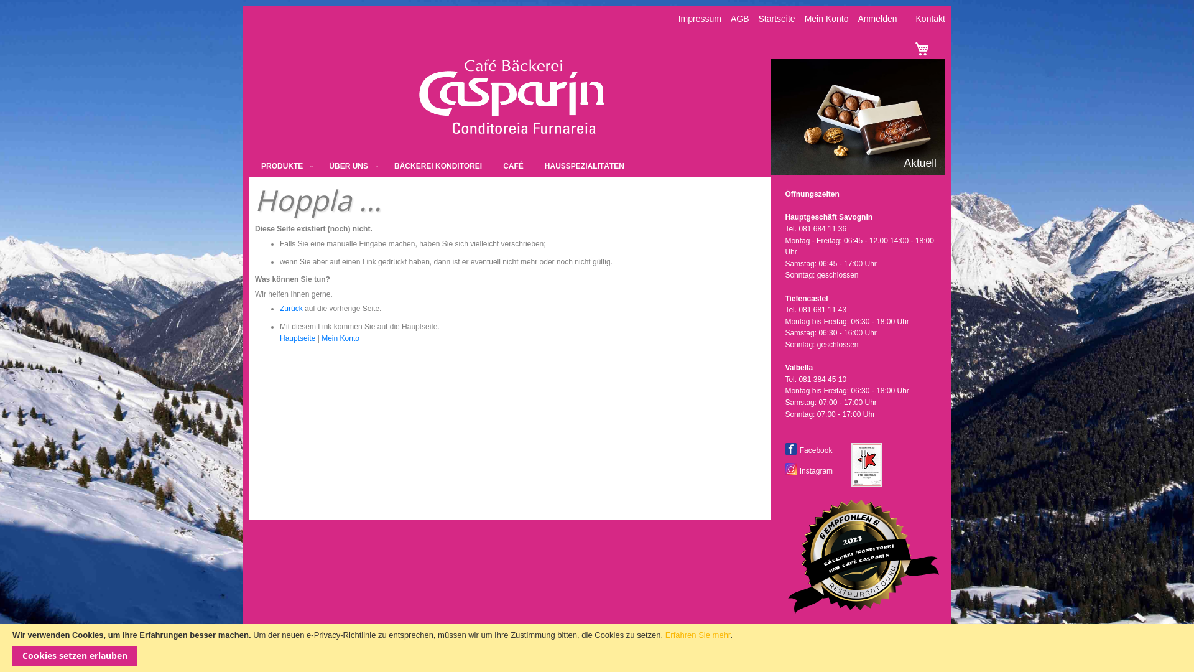 This screenshot has height=672, width=1194. I want to click on AGB, so click(740, 19).